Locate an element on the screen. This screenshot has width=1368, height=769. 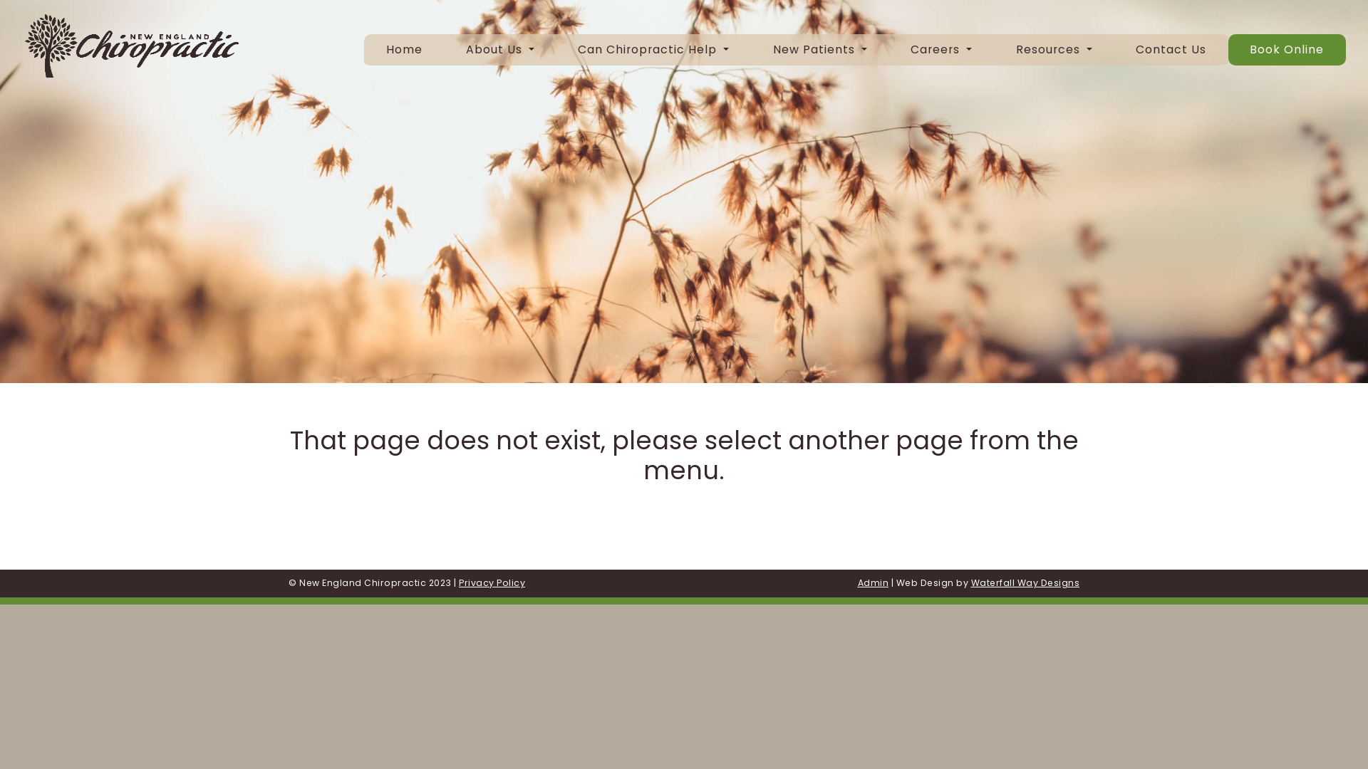
Can Chiropractic Help is located at coordinates (654, 50).